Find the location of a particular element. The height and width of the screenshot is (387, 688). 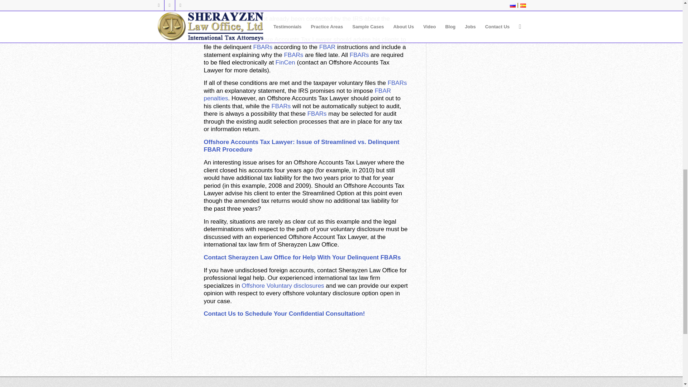

FBARs is located at coordinates (243, 27).